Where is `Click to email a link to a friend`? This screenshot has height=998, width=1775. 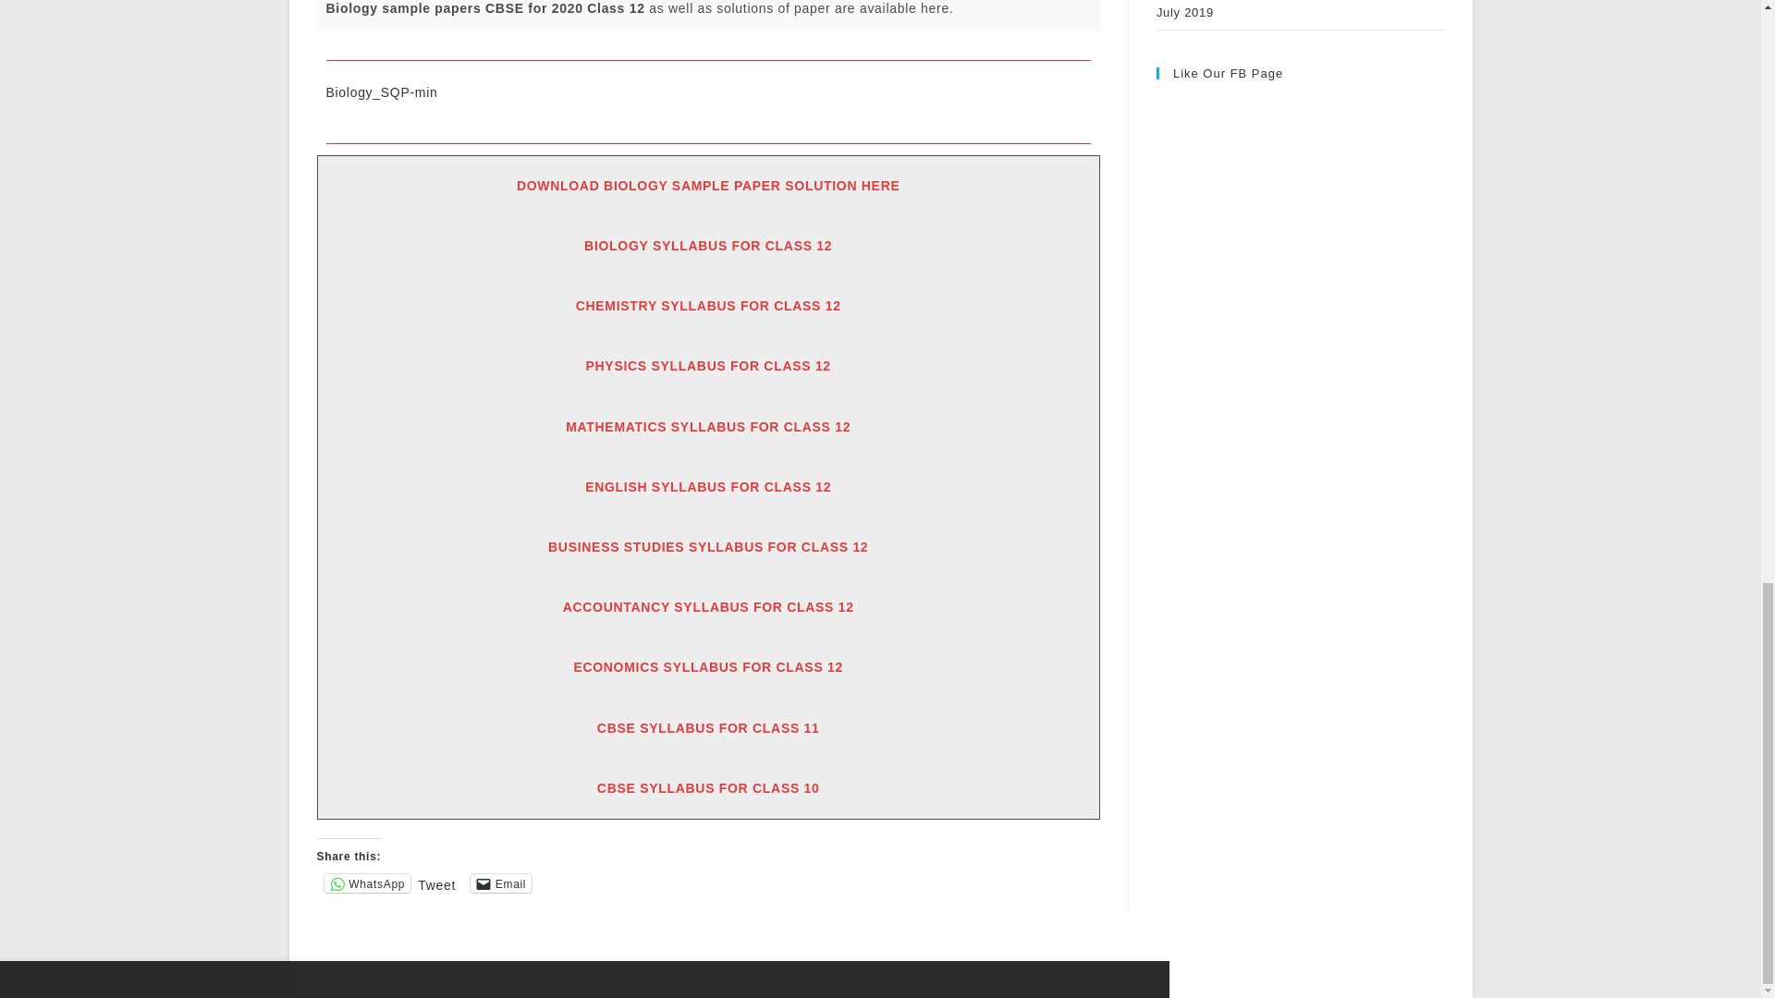 Click to email a link to a friend is located at coordinates (500, 883).